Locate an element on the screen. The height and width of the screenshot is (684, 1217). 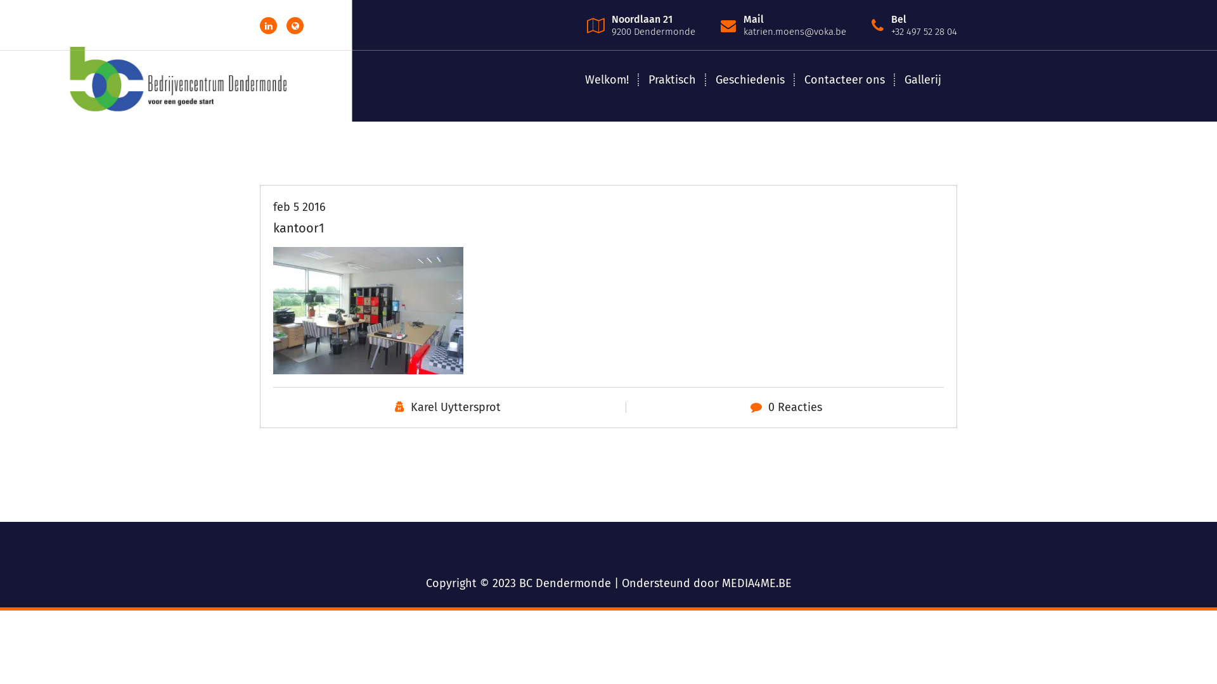
Contacteer ons is located at coordinates (844, 80).